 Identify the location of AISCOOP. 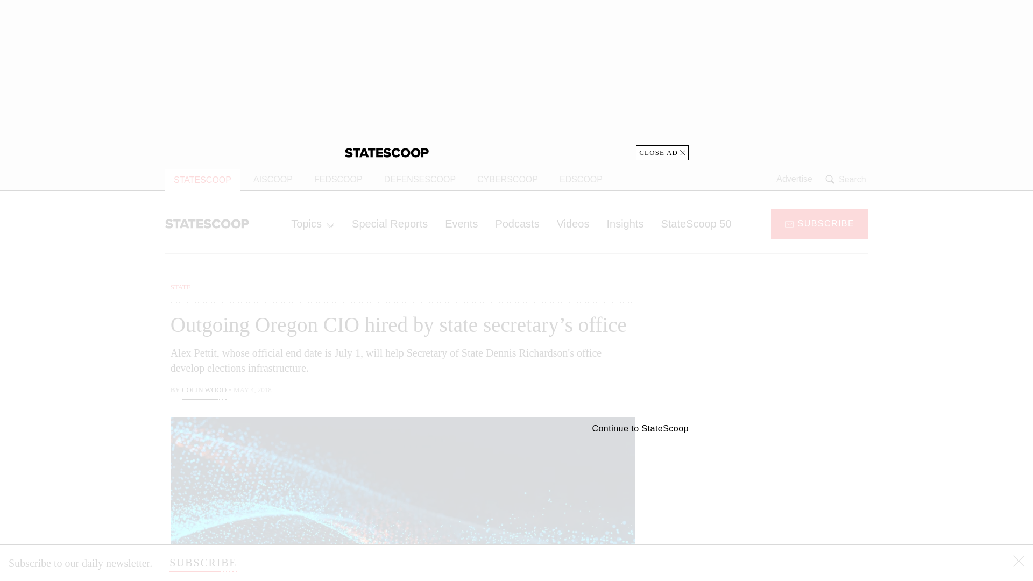
(273, 180).